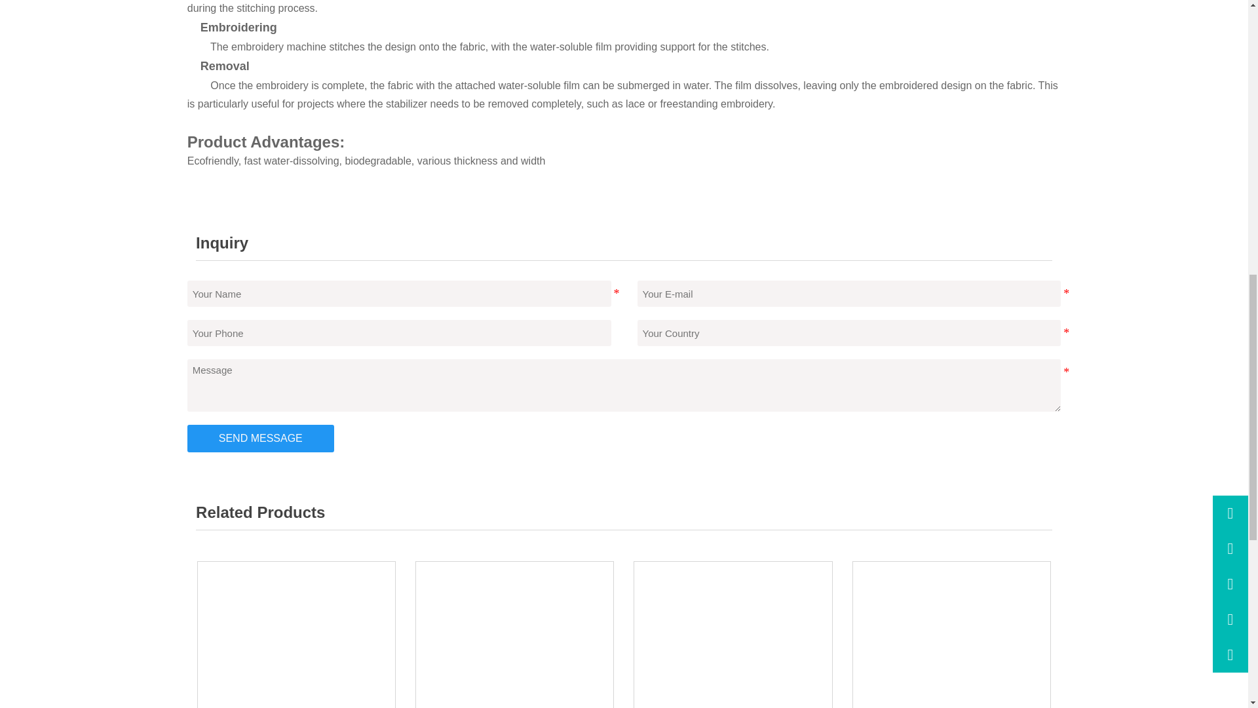  What do you see at coordinates (296, 635) in the screenshot?
I see `Water Soluble Toilet Bowl Cleaner Film` at bounding box center [296, 635].